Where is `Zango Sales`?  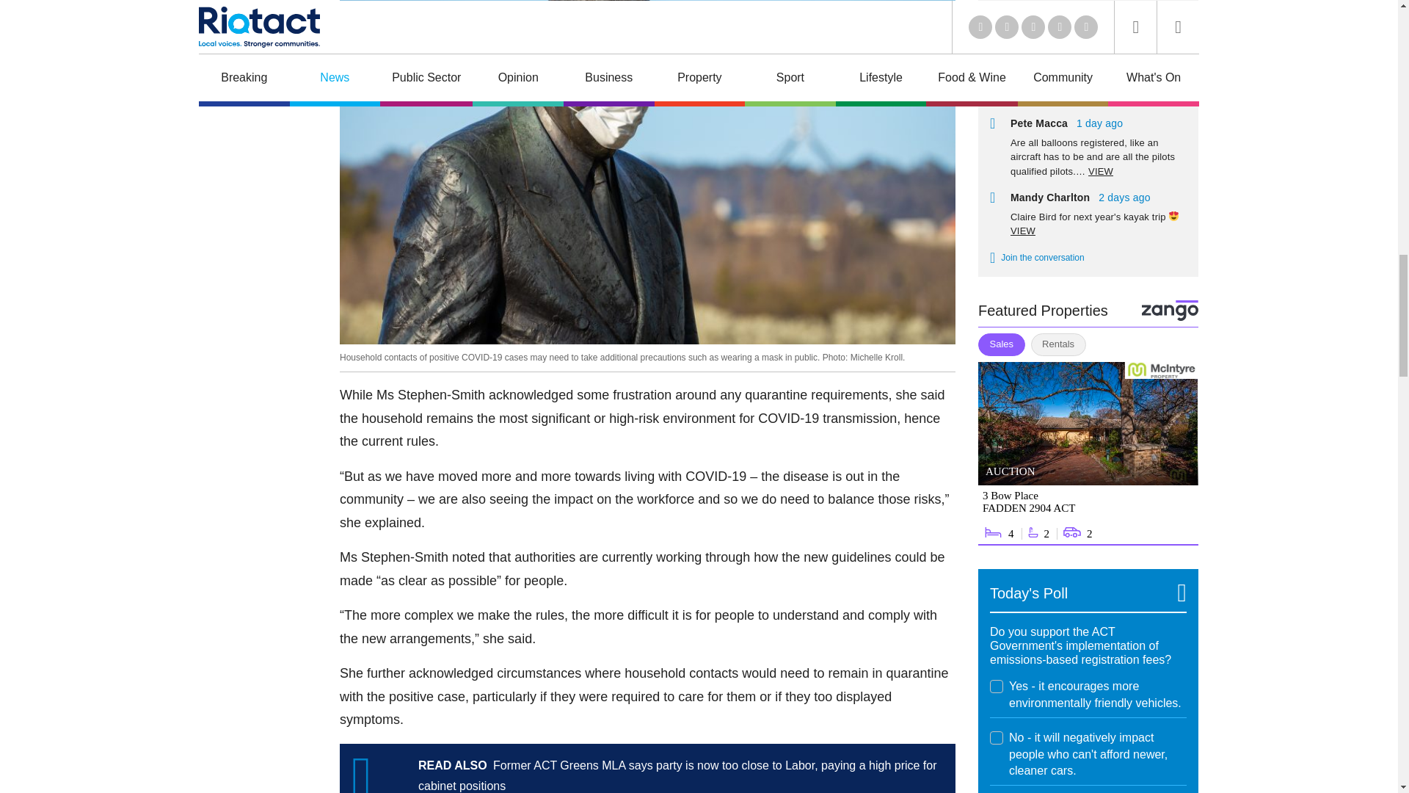 Zango Sales is located at coordinates (1088, 454).